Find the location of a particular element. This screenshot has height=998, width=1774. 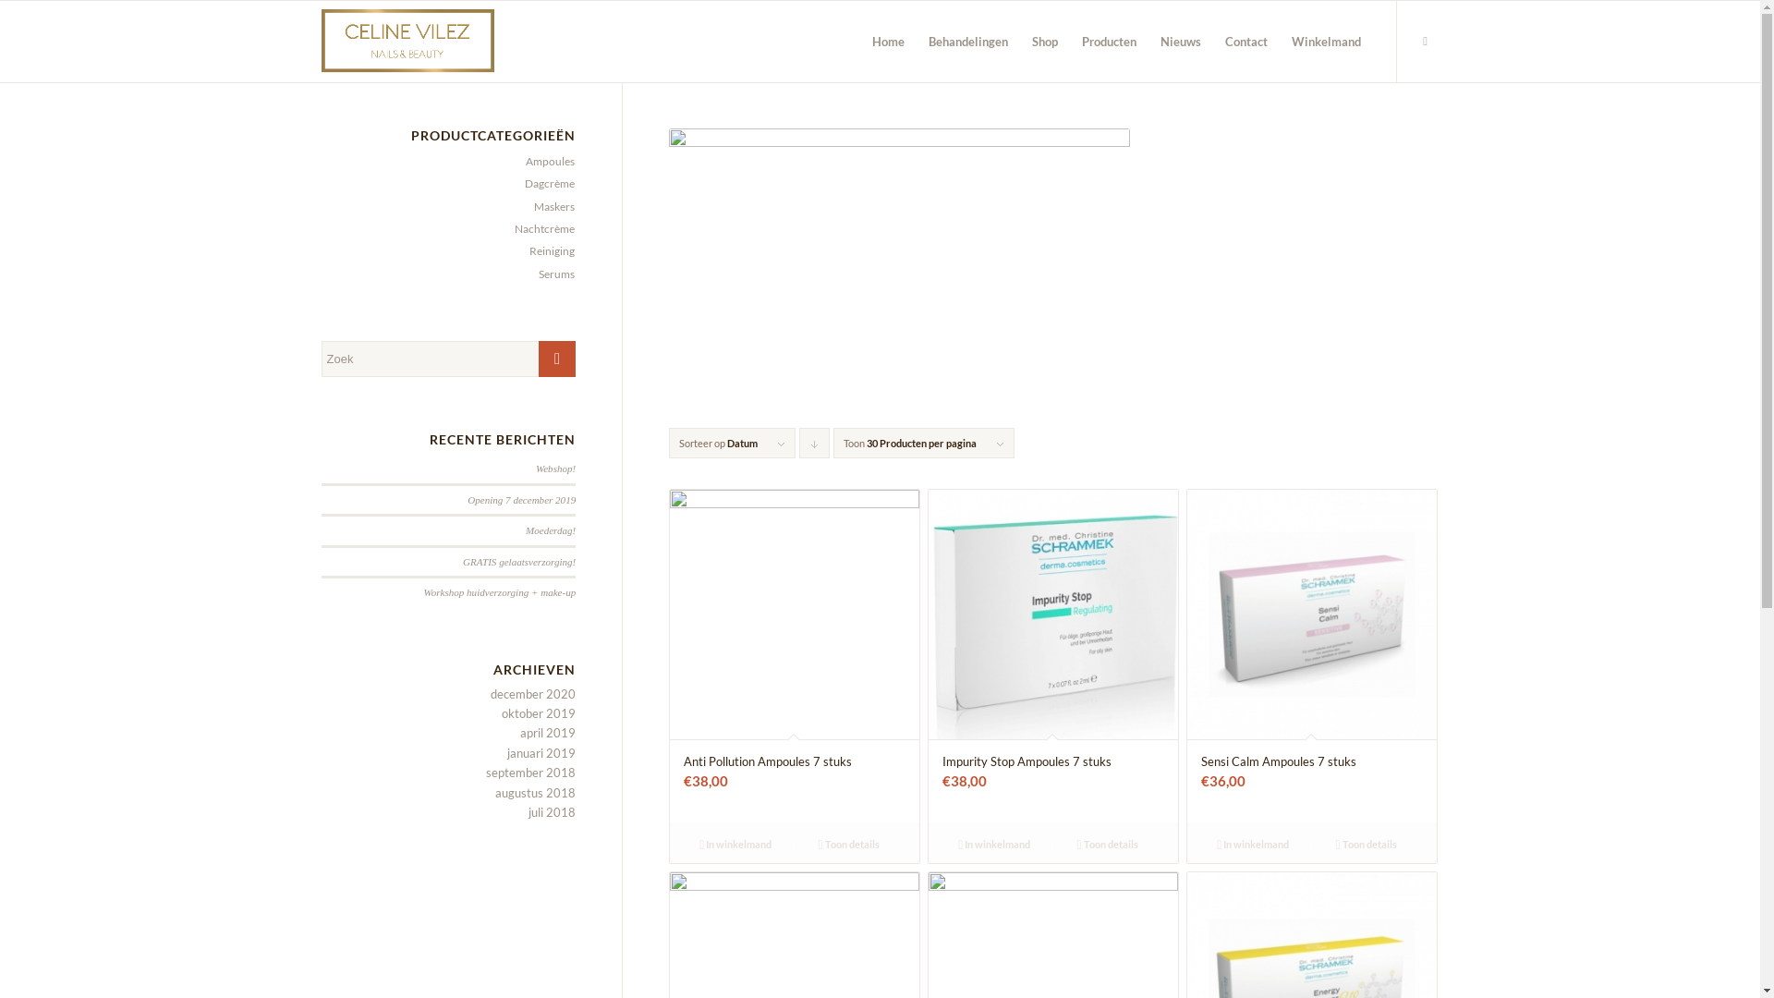

Home is located at coordinates (887, 42).